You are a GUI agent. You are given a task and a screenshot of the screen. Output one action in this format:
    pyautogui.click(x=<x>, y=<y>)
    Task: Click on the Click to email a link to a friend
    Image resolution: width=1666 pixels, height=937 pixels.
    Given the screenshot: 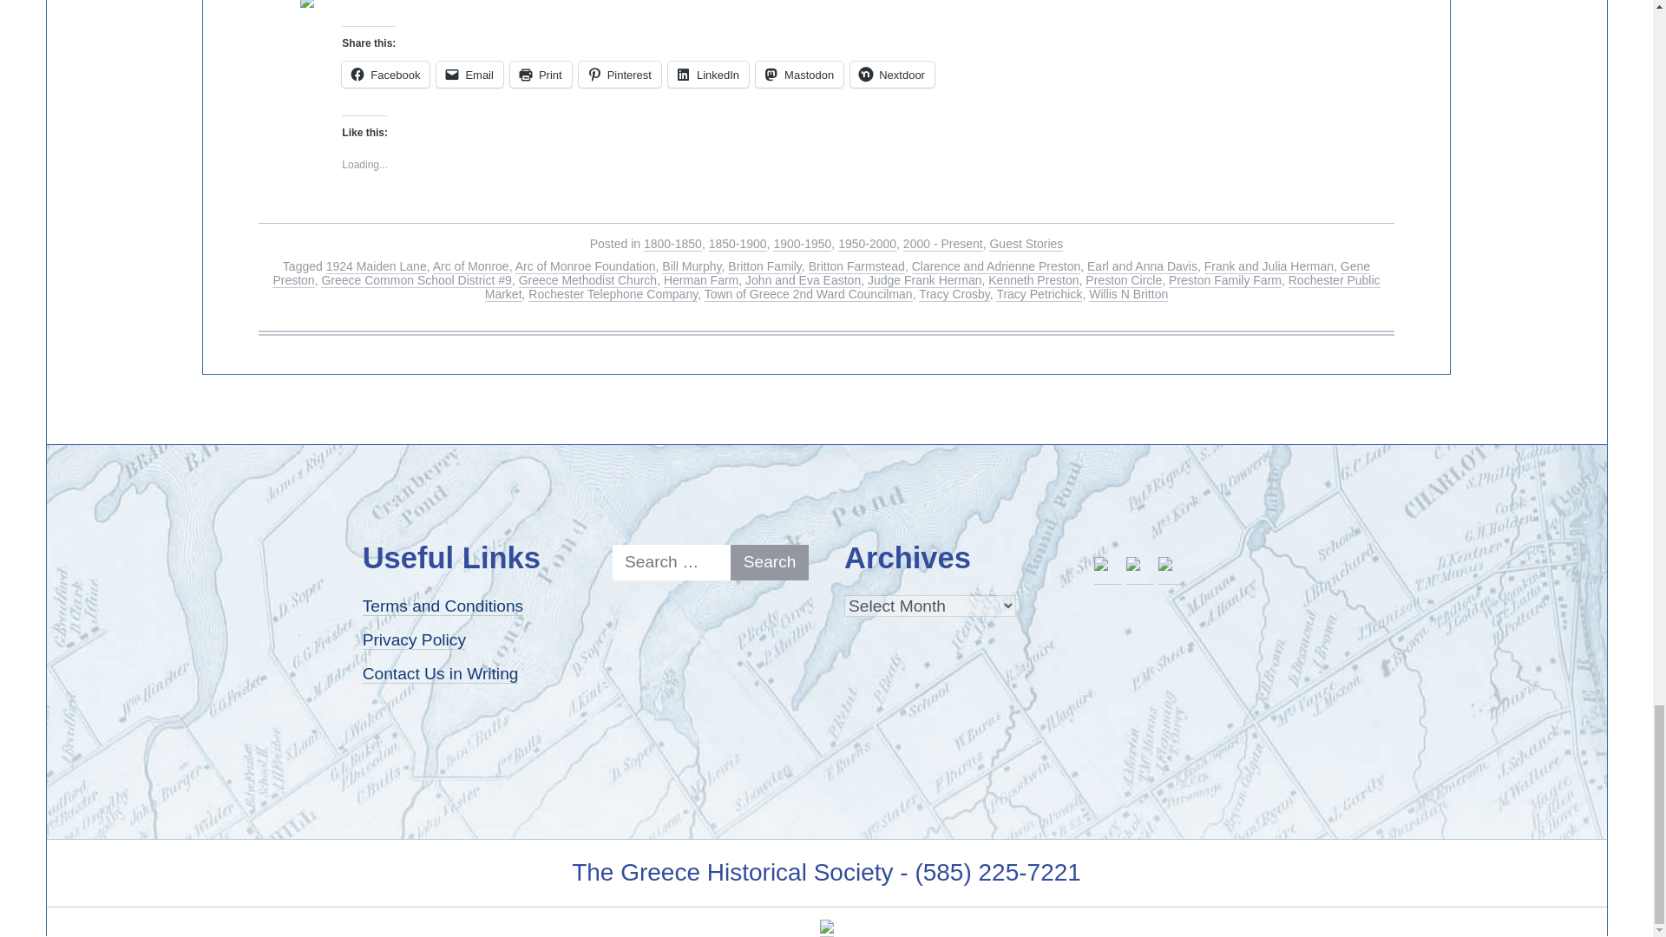 What is the action you would take?
    pyautogui.click(x=469, y=75)
    